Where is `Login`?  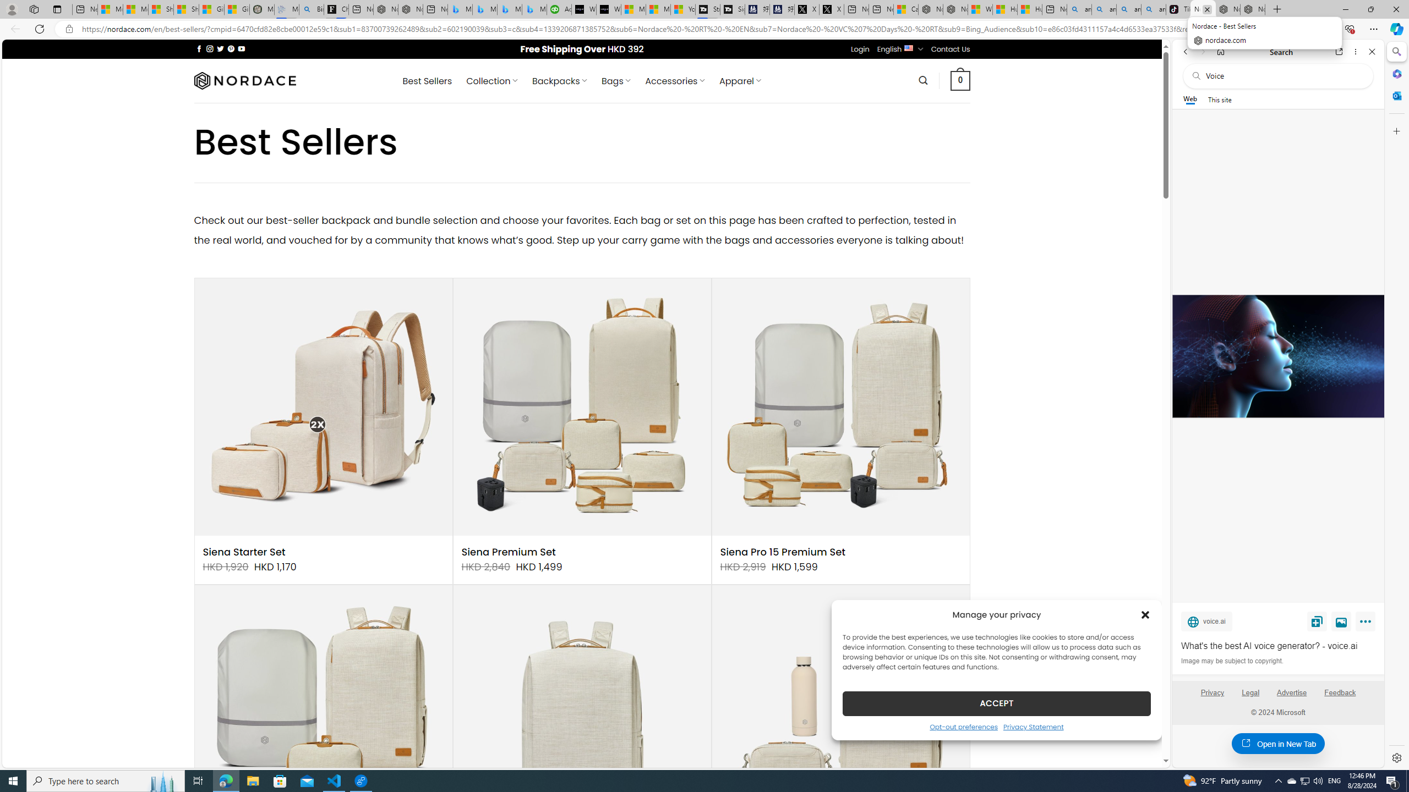 Login is located at coordinates (860, 50).